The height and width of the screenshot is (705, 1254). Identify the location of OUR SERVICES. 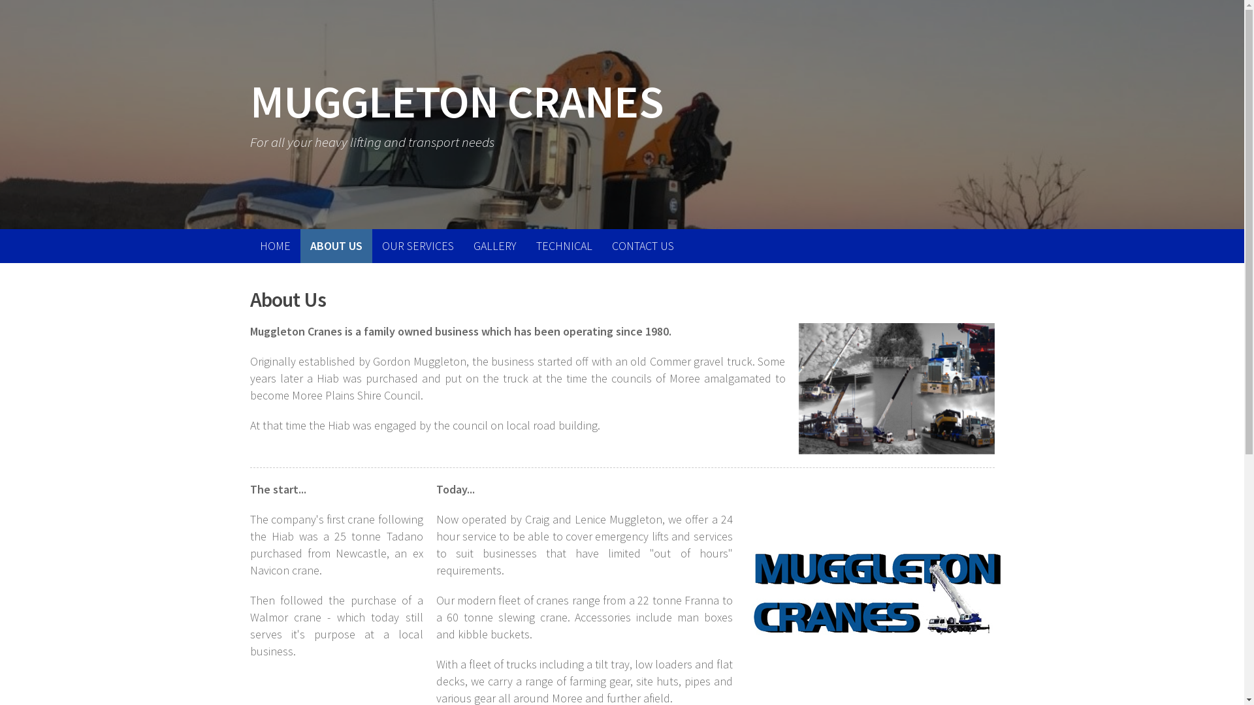
(418, 246).